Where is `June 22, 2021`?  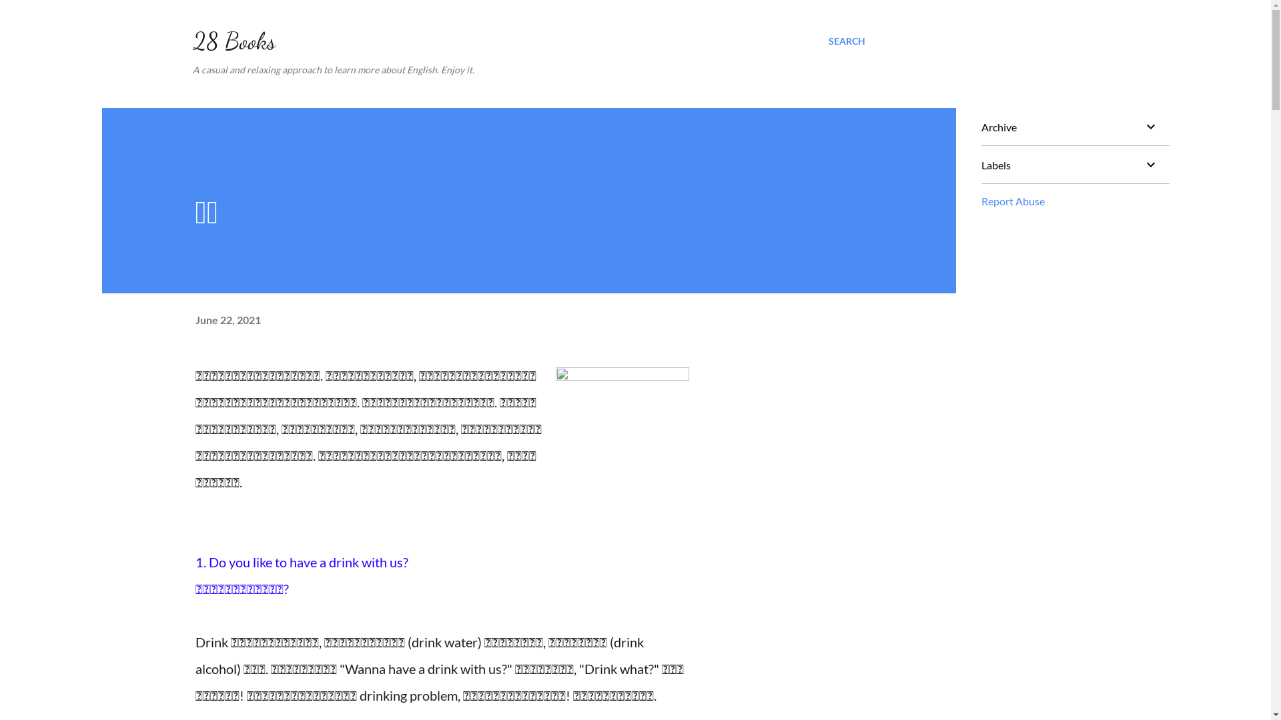 June 22, 2021 is located at coordinates (228, 320).